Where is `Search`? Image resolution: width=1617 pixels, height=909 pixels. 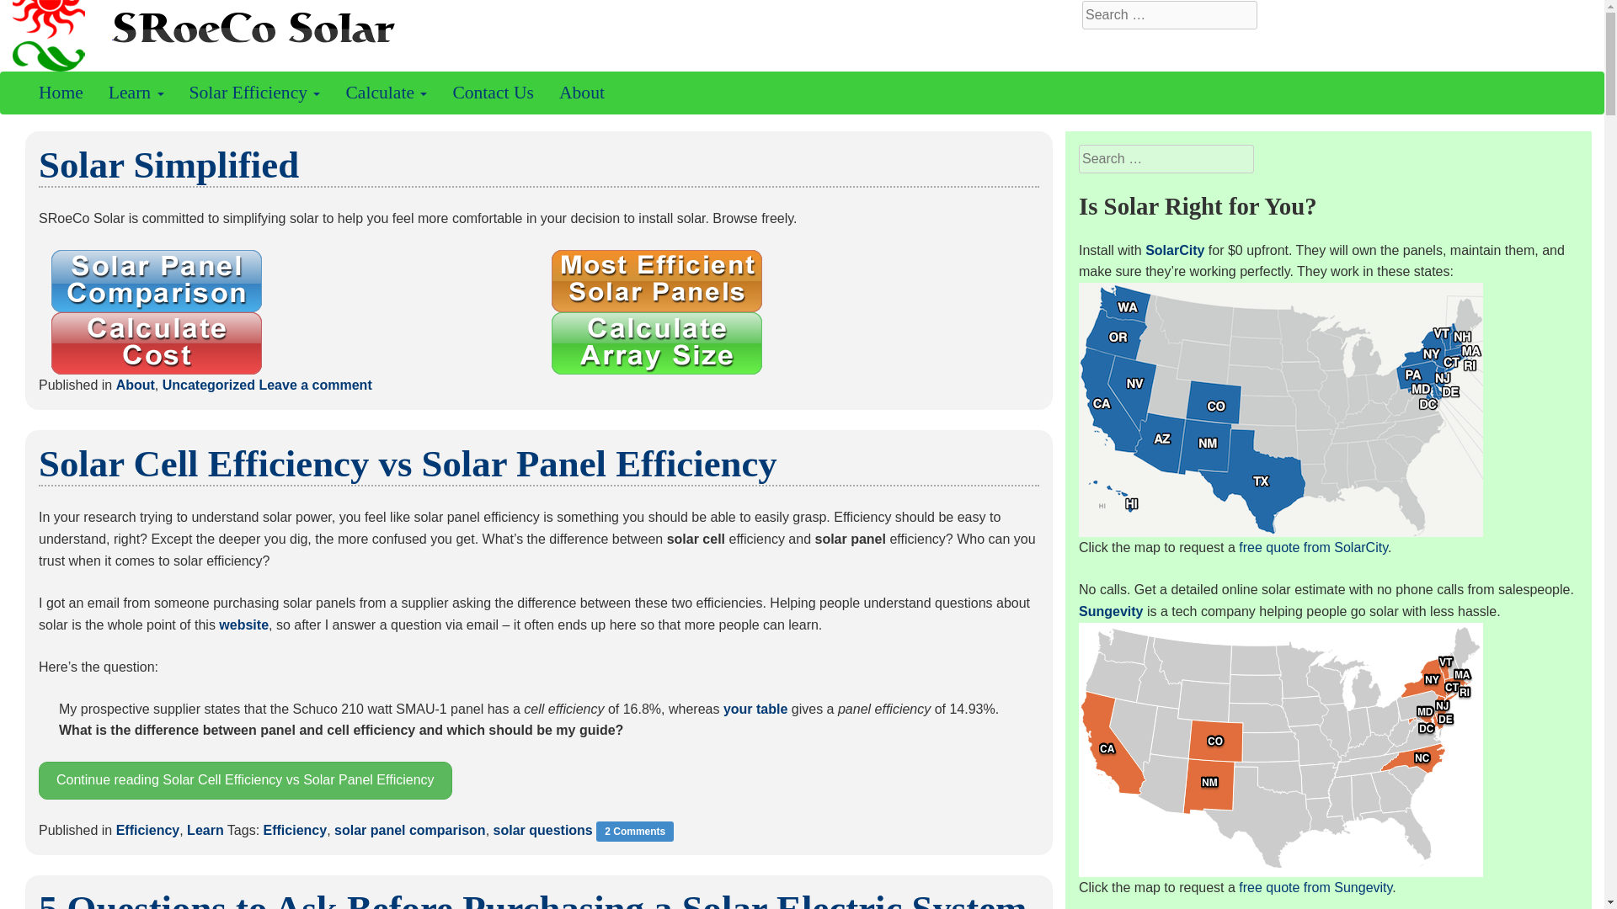 Search is located at coordinates (27, 10).